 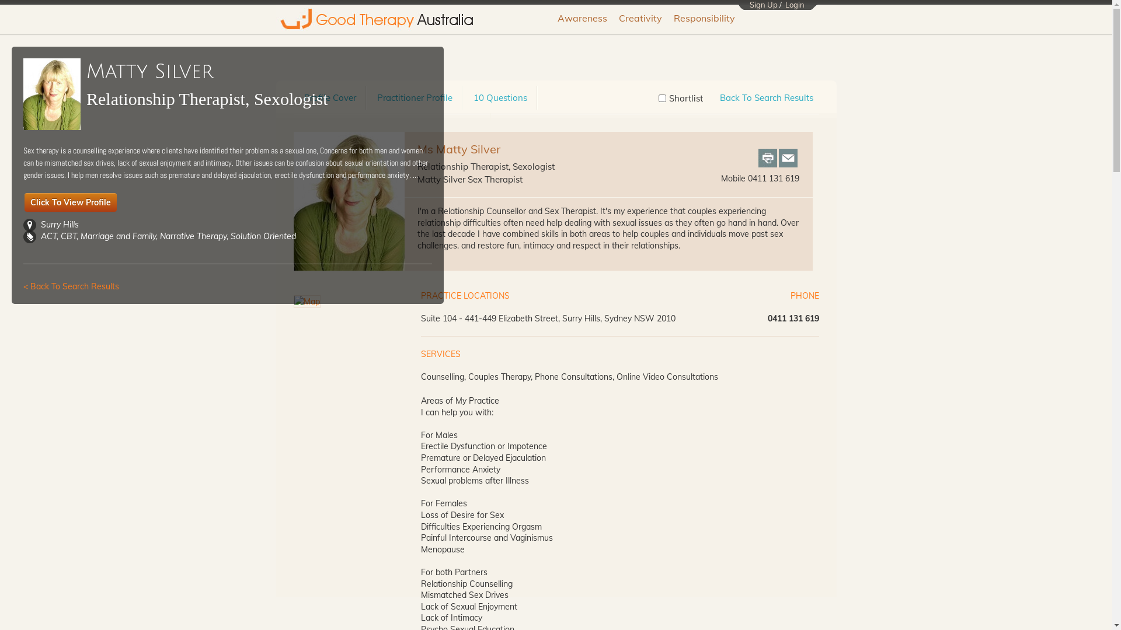 What do you see at coordinates (582, 20) in the screenshot?
I see `Awareness` at bounding box center [582, 20].